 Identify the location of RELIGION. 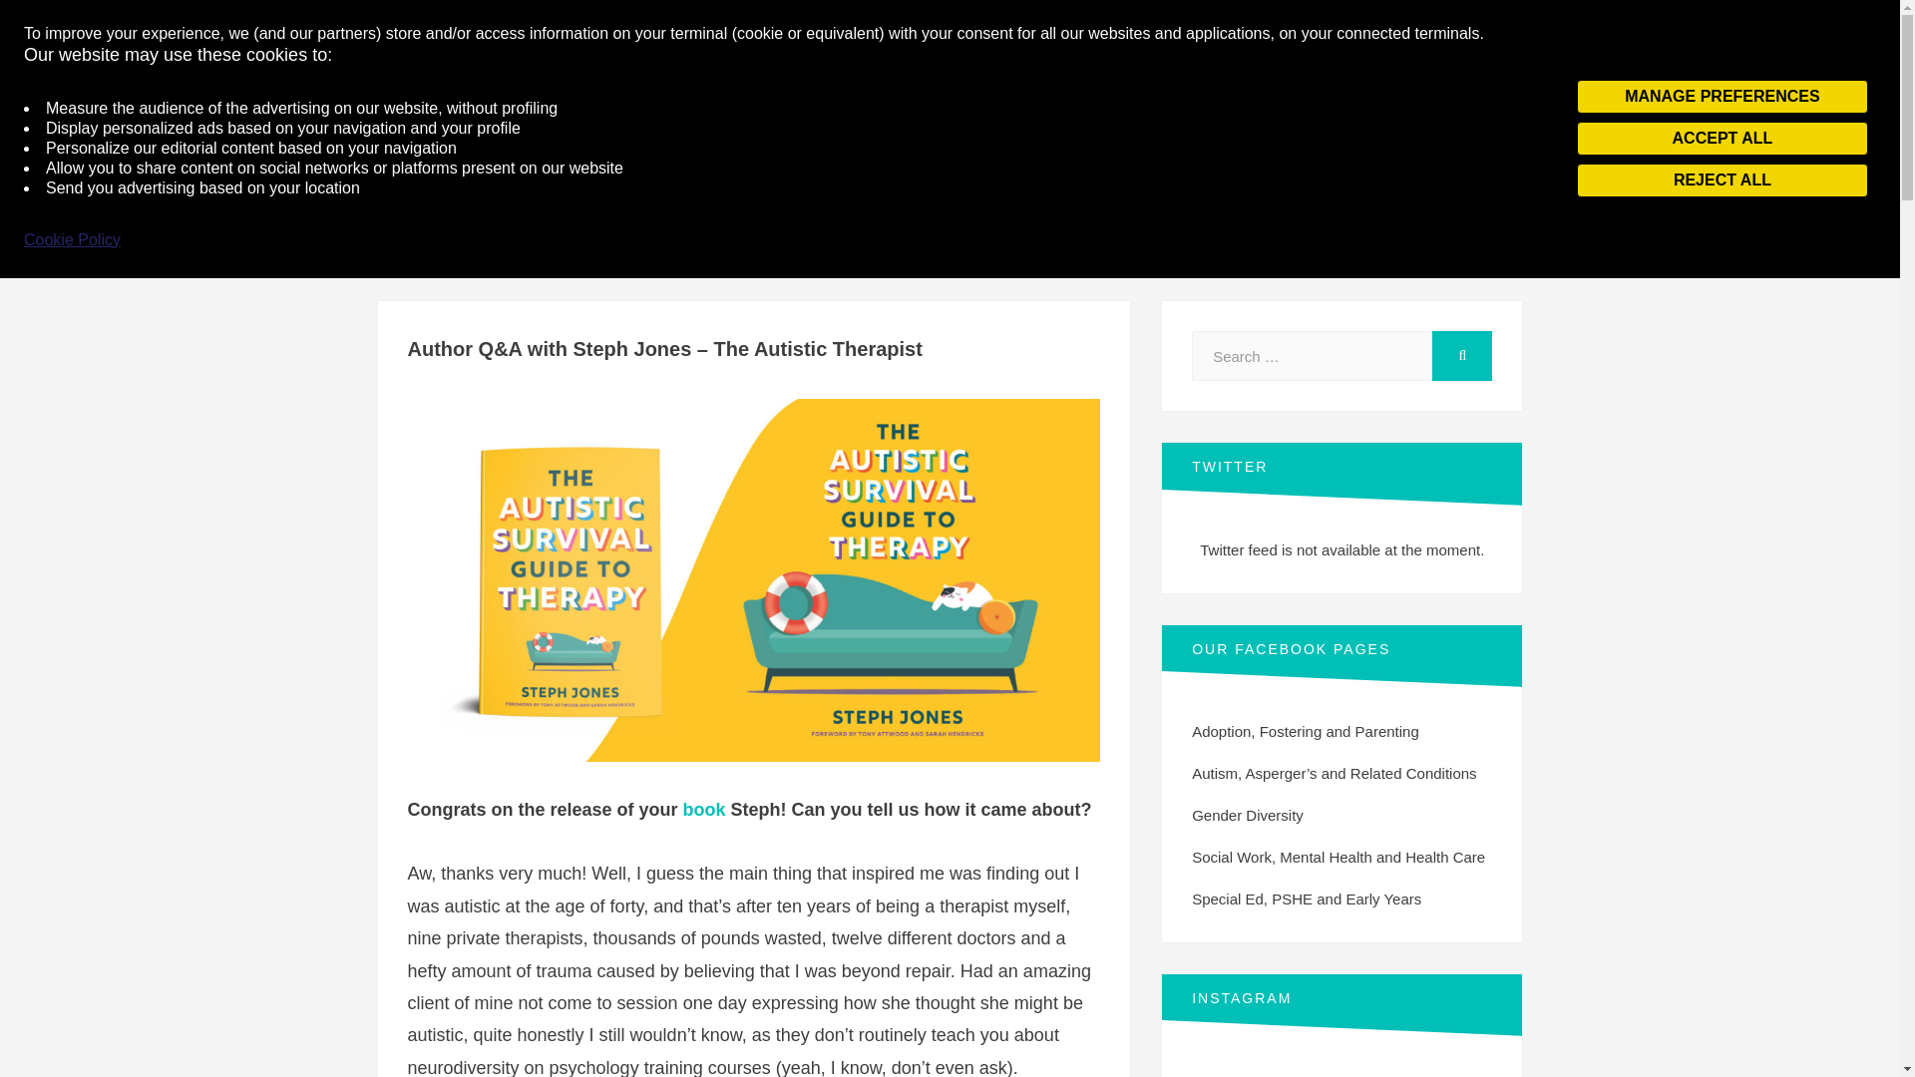
(1141, 225).